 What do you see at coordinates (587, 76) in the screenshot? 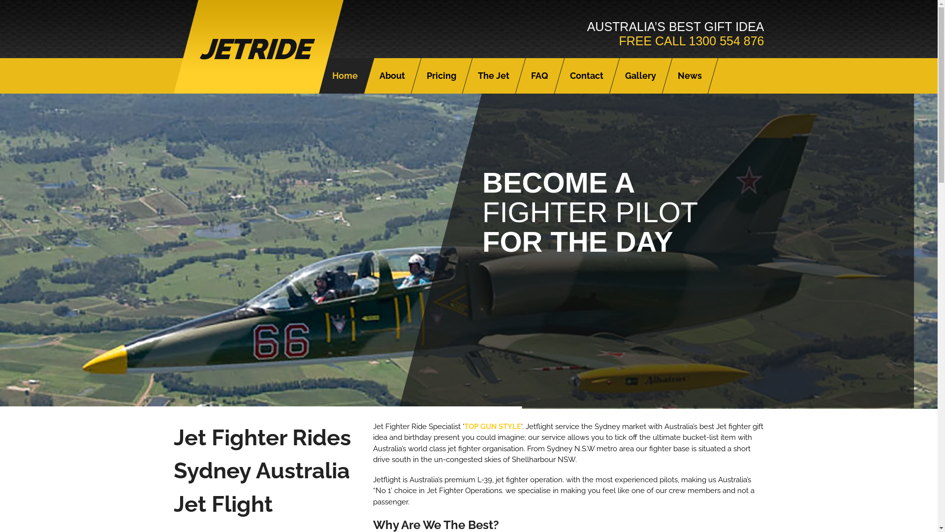
I see `Contact` at bounding box center [587, 76].